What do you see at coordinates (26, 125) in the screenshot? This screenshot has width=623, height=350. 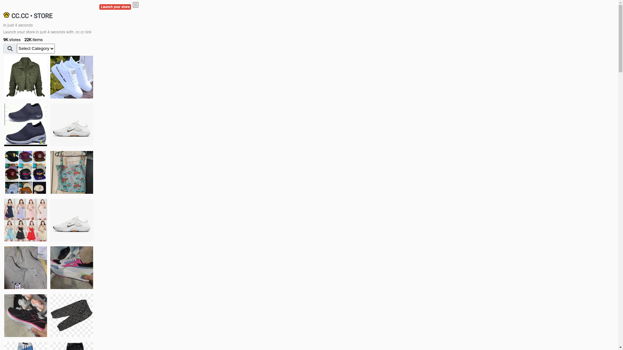 I see `shoes for boys` at bounding box center [26, 125].